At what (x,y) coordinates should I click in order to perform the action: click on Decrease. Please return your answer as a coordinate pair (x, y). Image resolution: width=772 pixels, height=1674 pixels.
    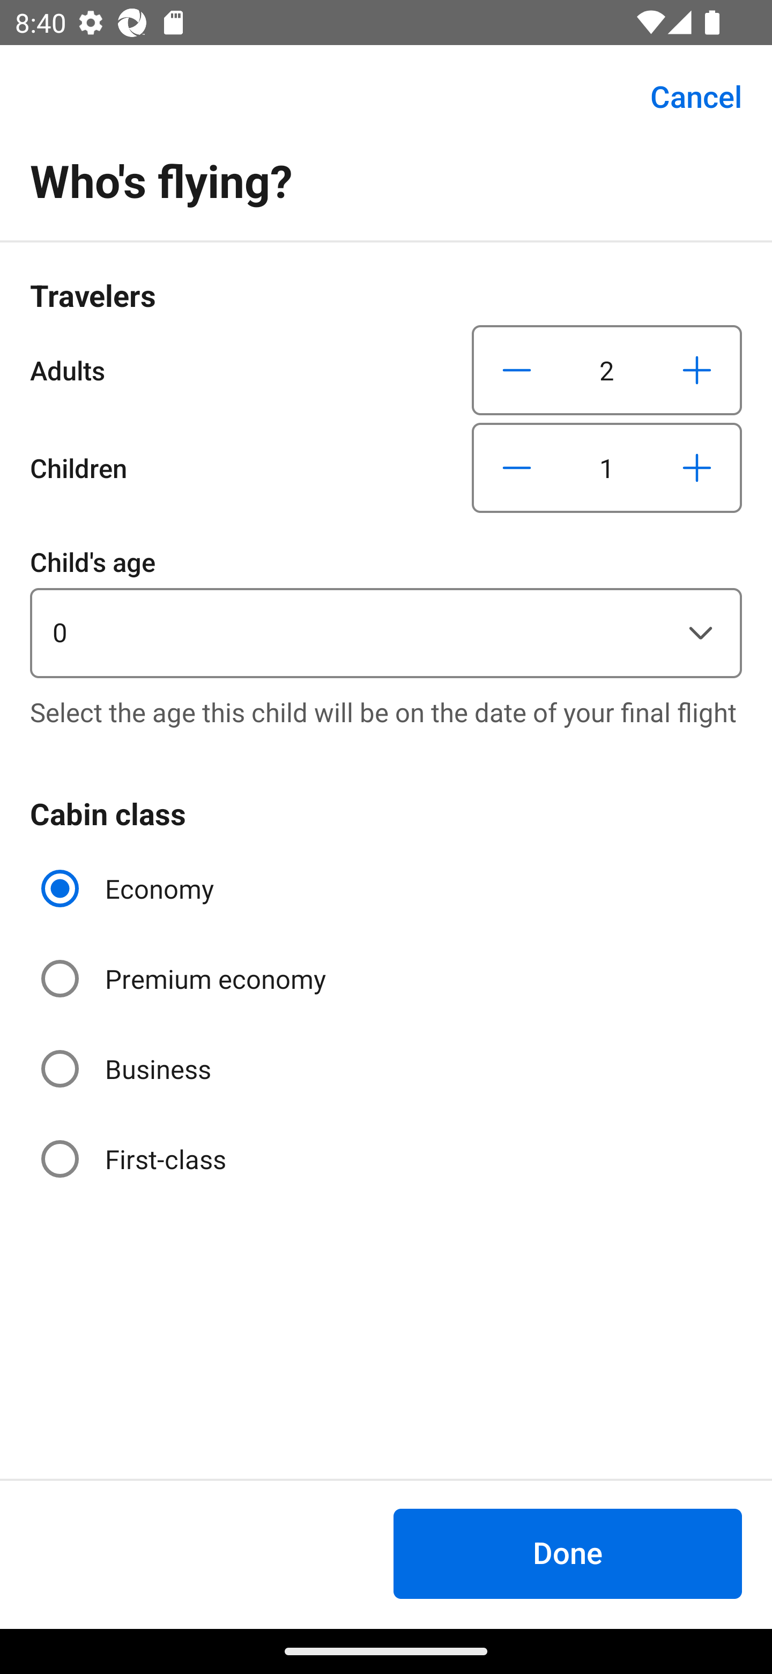
    Looking at the image, I should click on (517, 468).